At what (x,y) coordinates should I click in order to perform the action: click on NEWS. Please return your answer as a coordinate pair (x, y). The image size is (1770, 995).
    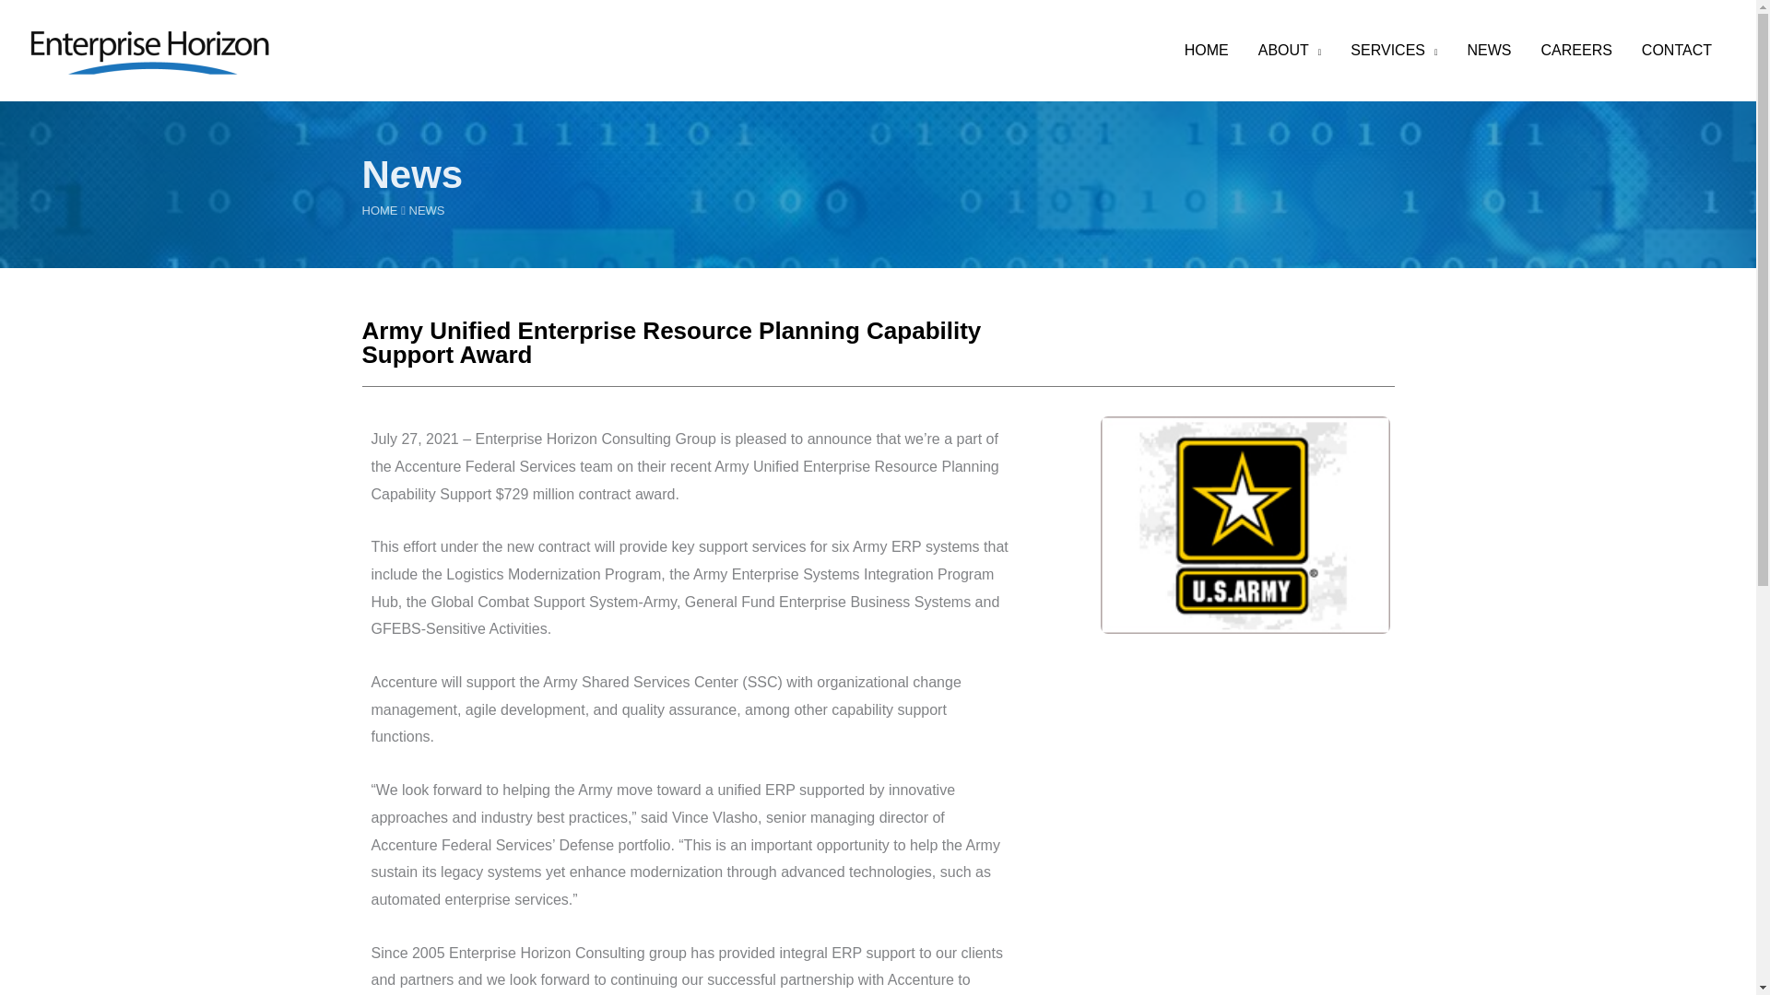
    Looking at the image, I should click on (1490, 50).